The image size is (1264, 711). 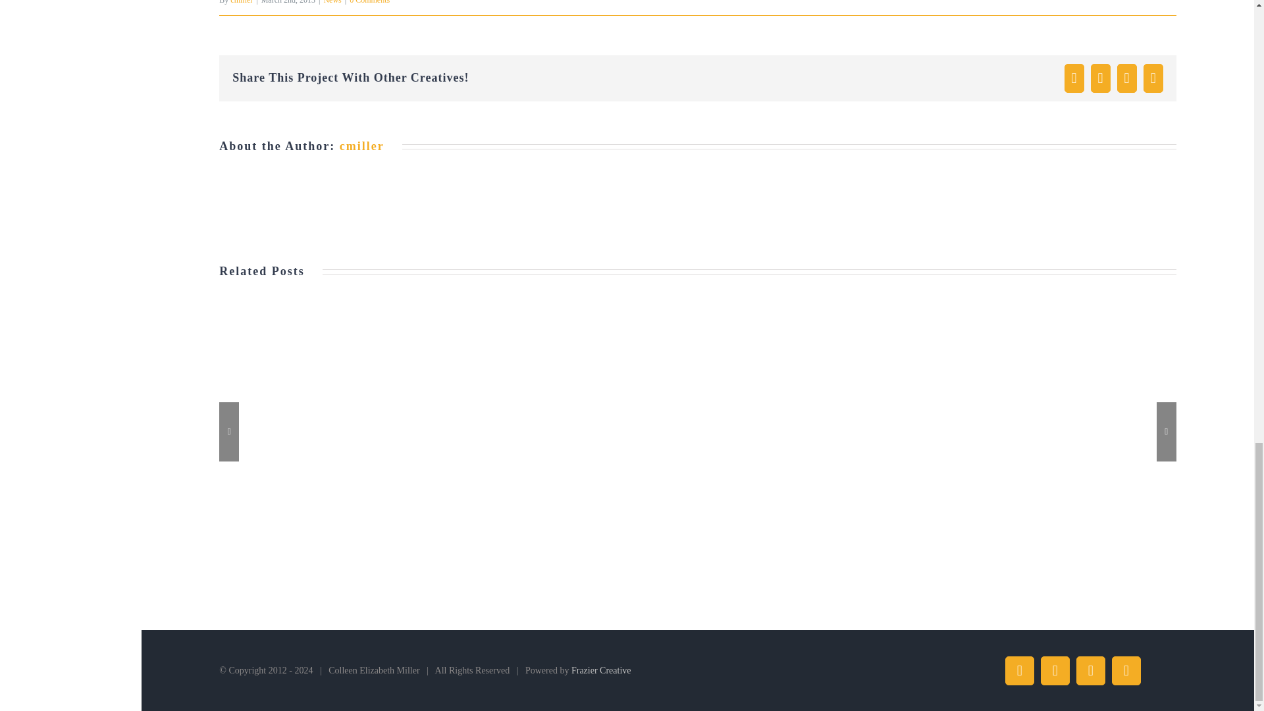 What do you see at coordinates (1090, 670) in the screenshot?
I see `Instagram` at bounding box center [1090, 670].